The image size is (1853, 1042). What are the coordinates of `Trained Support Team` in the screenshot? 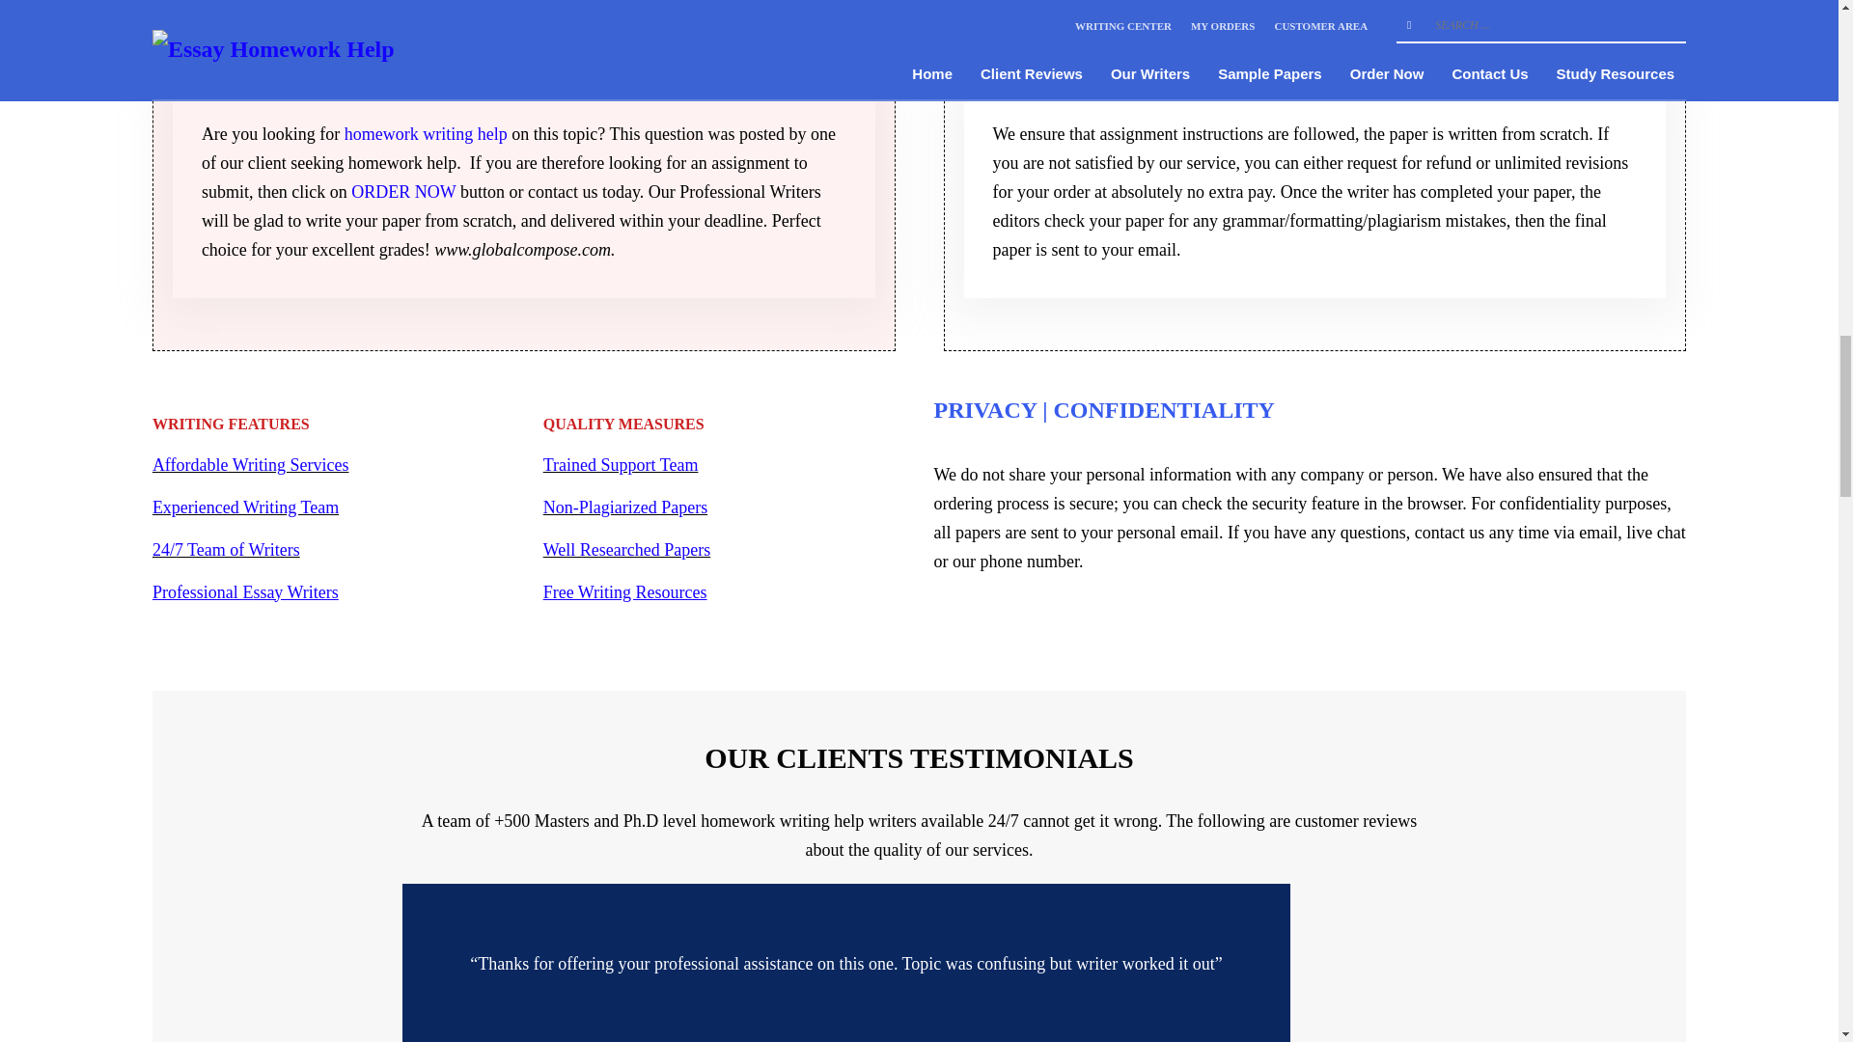 It's located at (620, 465).